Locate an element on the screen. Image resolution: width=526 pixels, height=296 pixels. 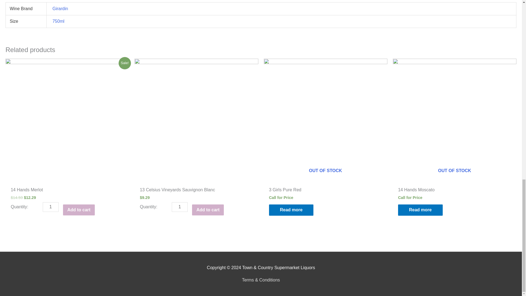
1 is located at coordinates (50, 207).